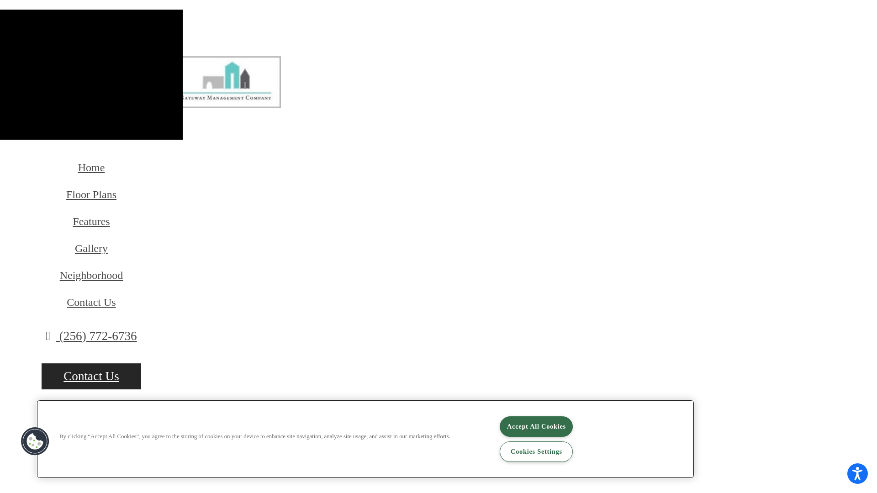 The width and height of the screenshot is (877, 493). Describe the element at coordinates (91, 276) in the screenshot. I see `Neighborhood` at that location.